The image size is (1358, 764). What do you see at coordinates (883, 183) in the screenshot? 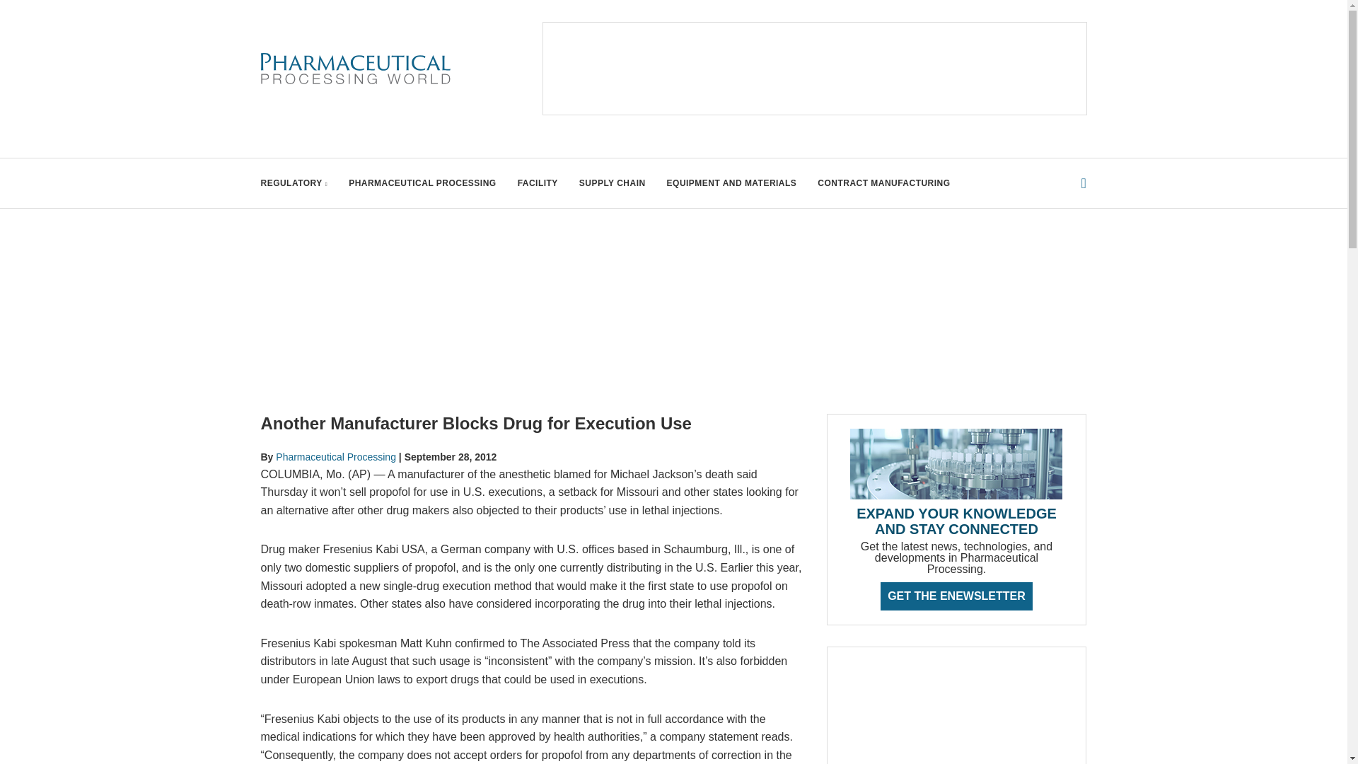
I see `CONTRACT MANUFACTURING` at bounding box center [883, 183].